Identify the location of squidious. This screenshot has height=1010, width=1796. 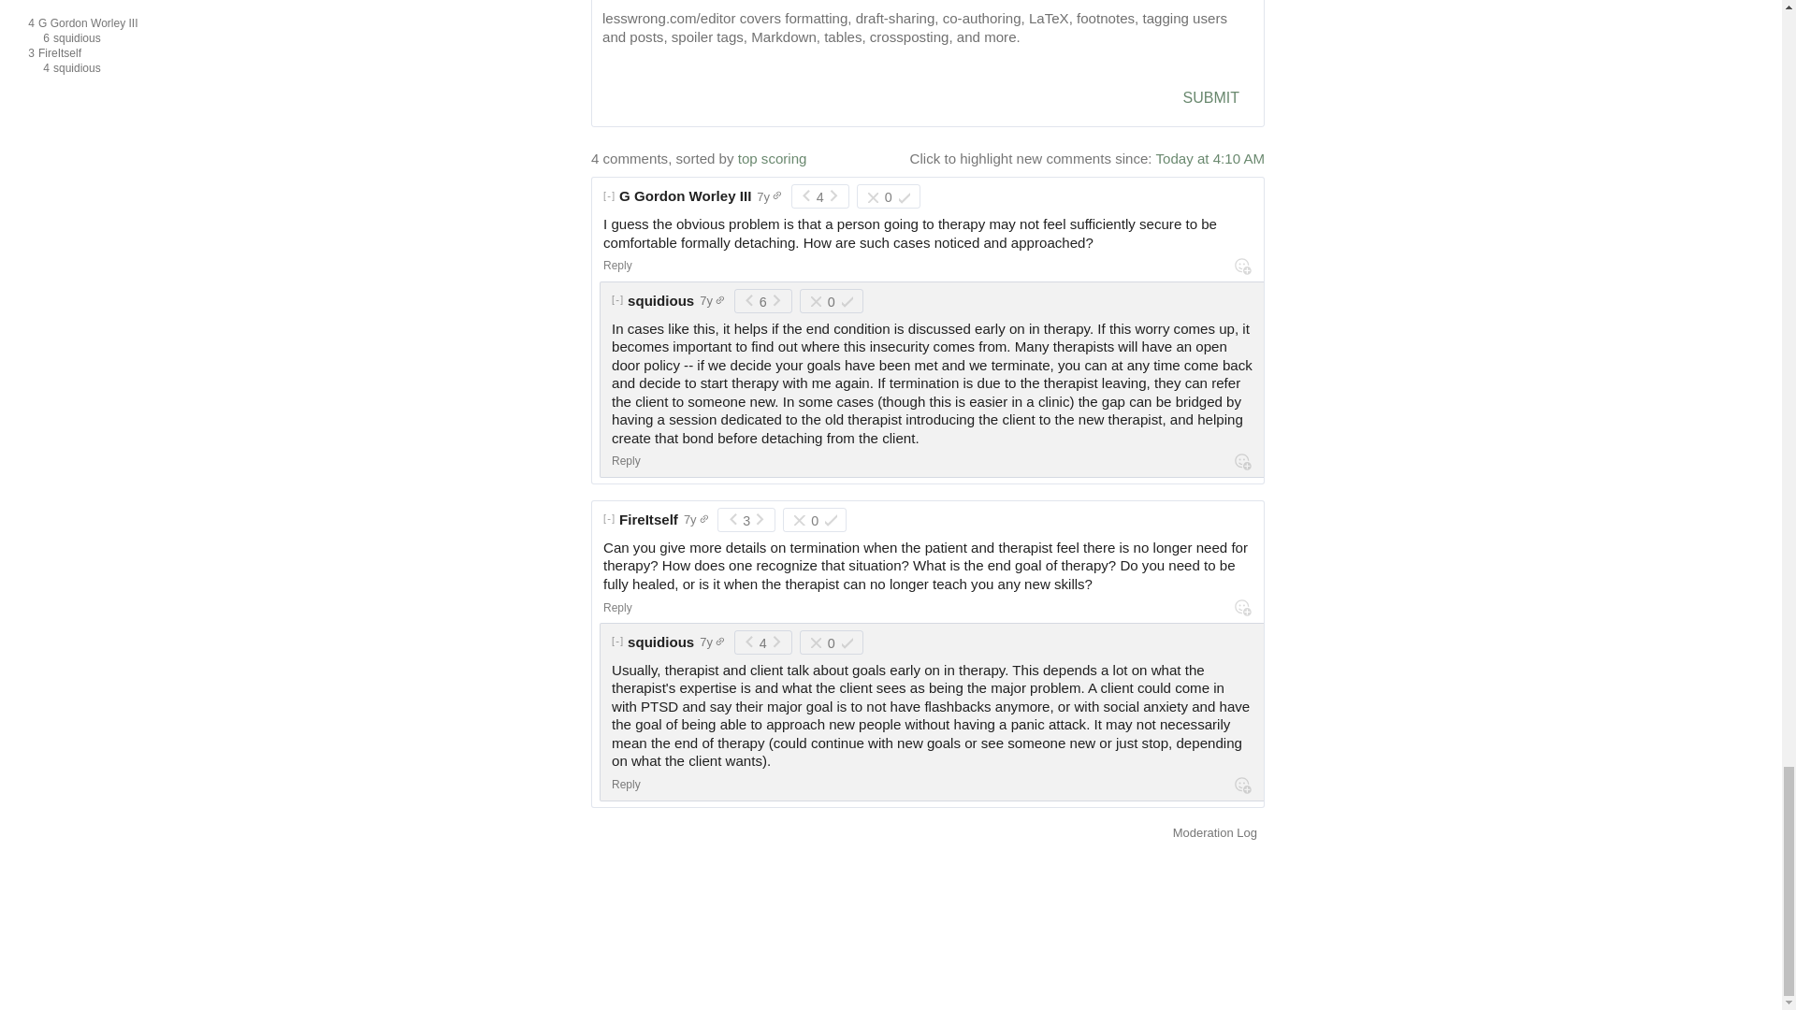
(1209, 158).